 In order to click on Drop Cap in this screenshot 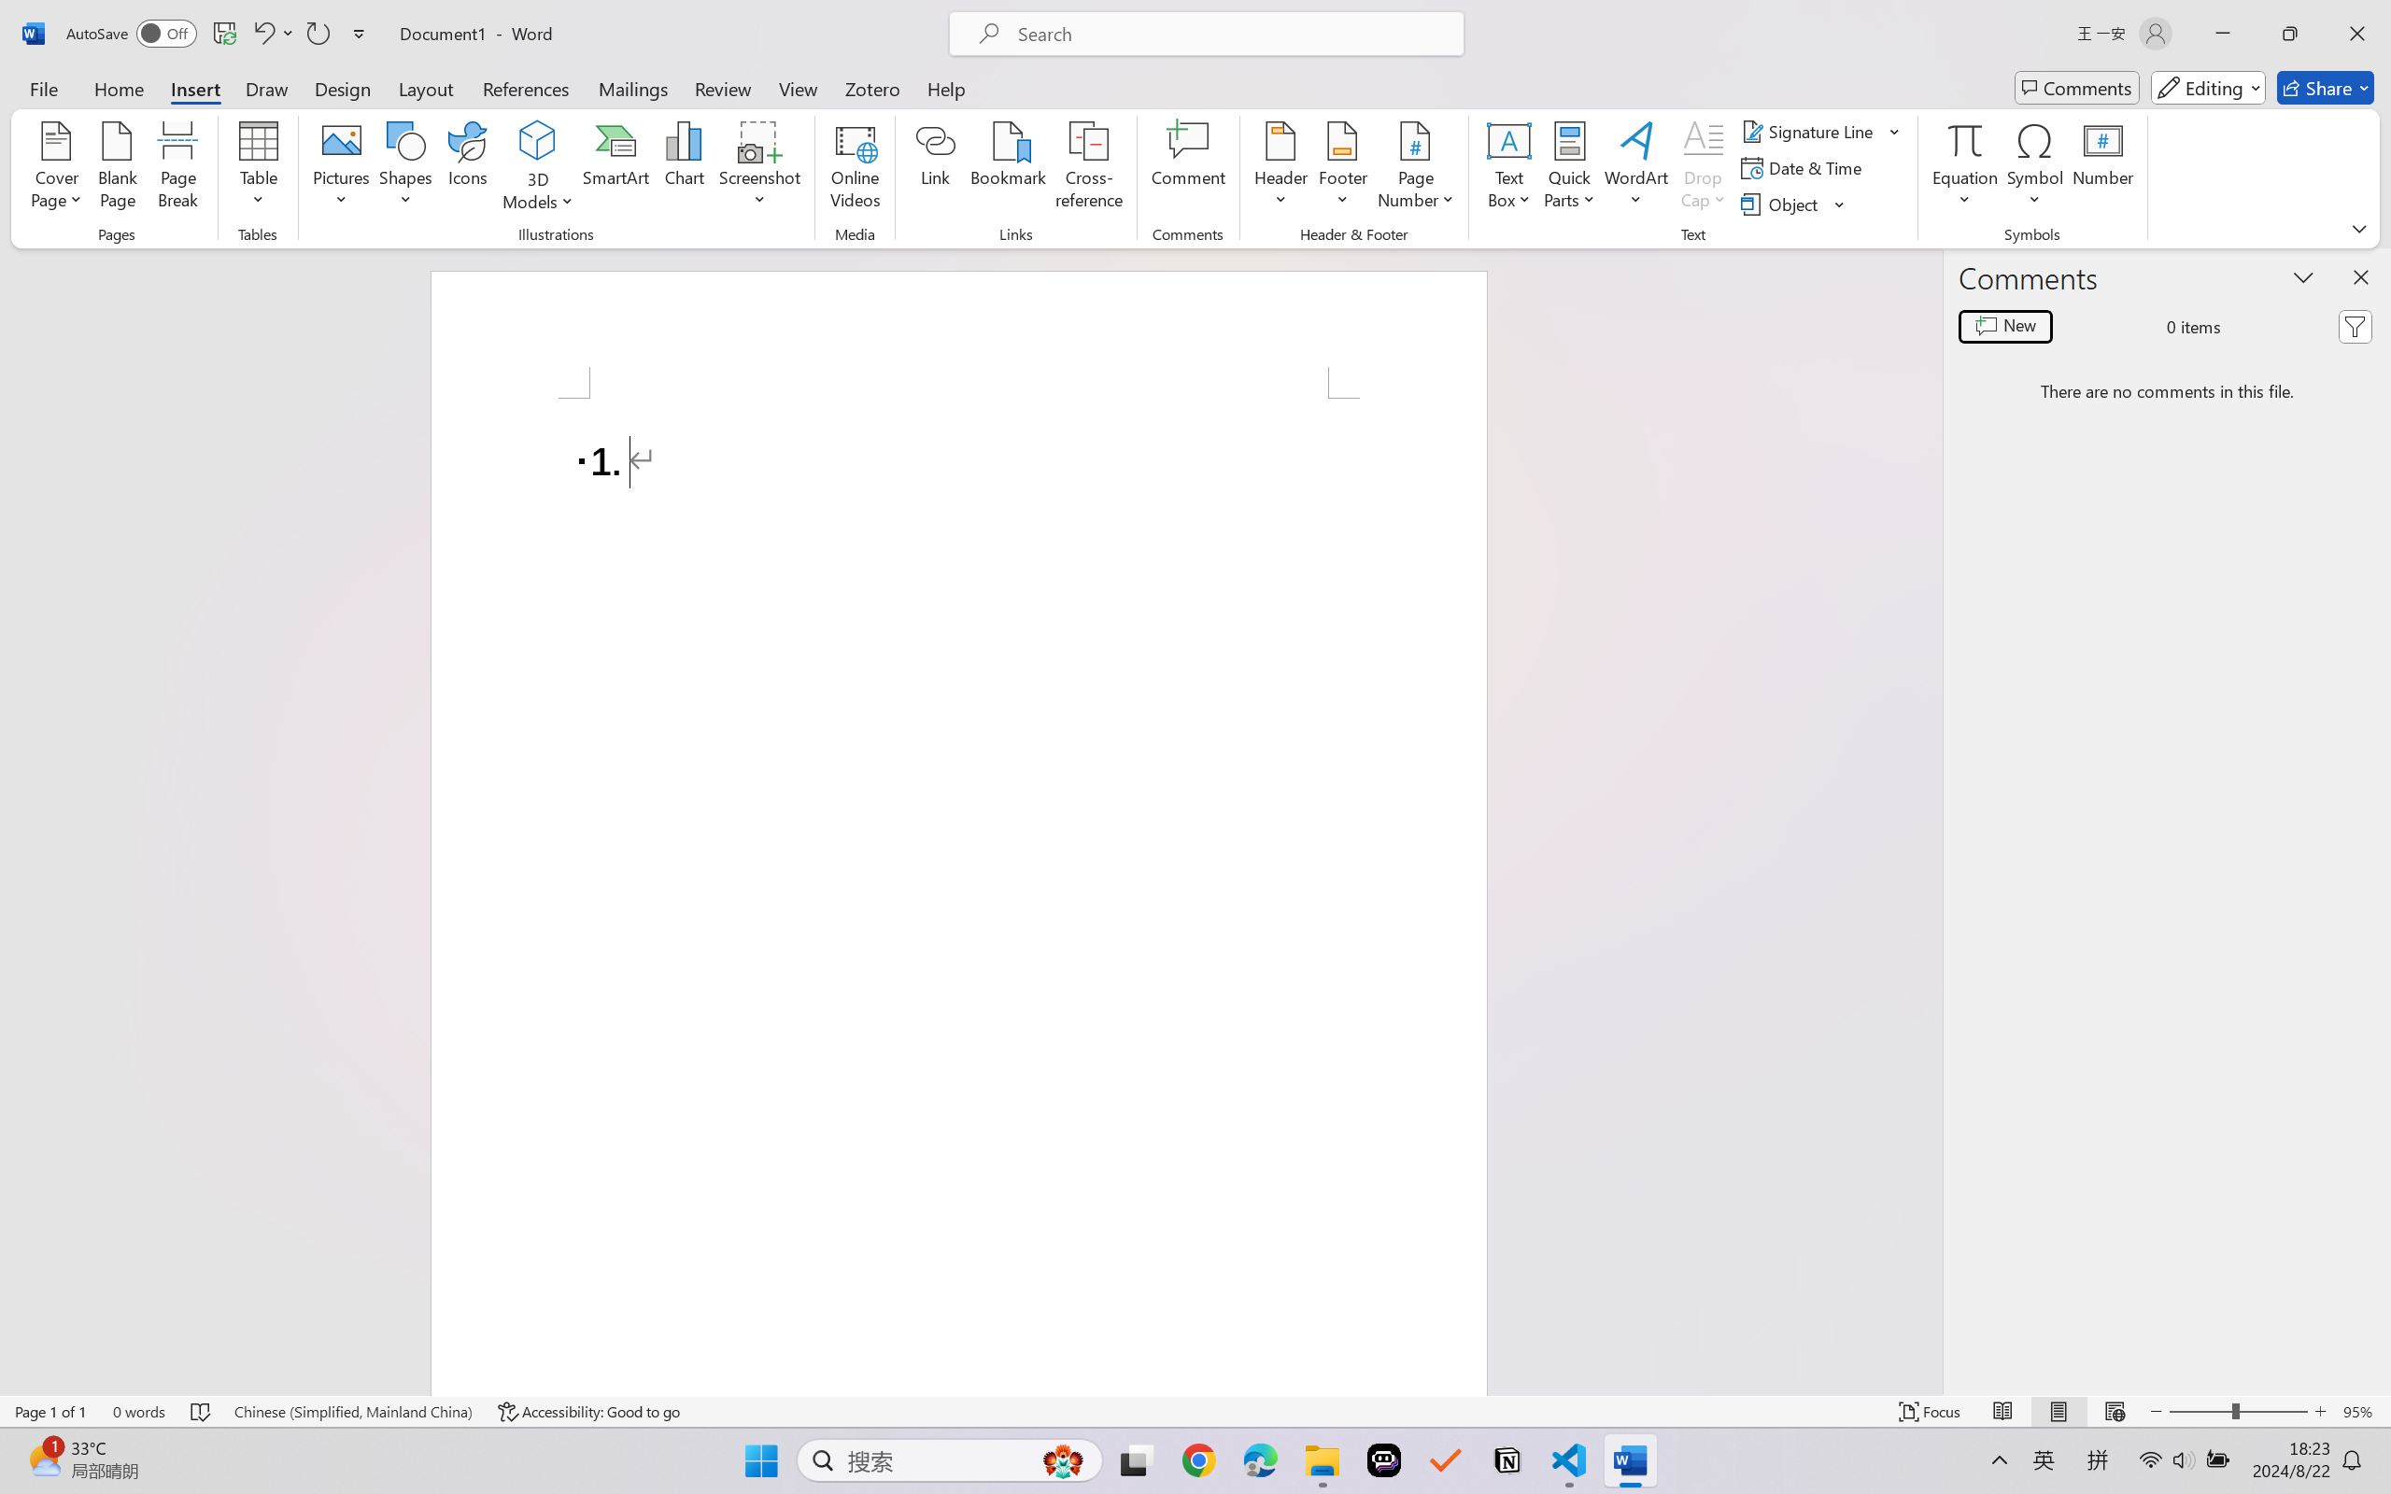, I will do `click(1704, 168)`.